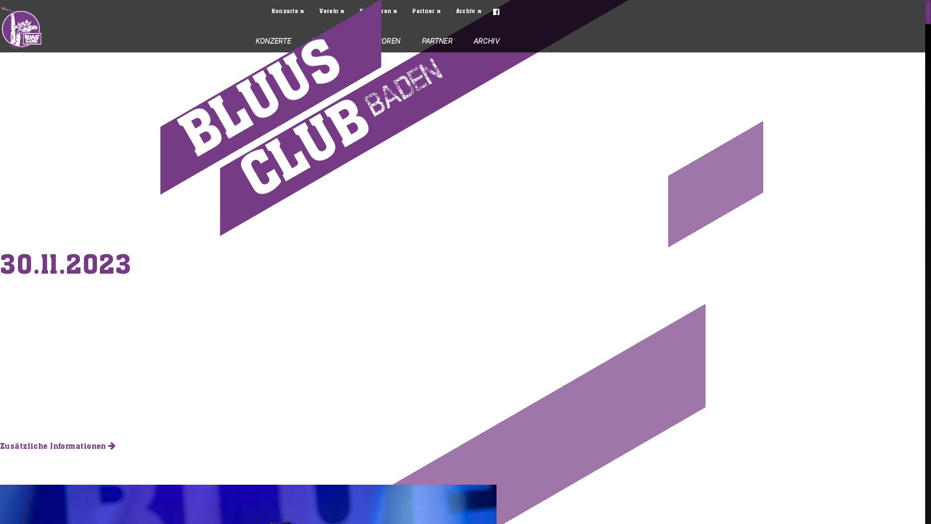 The width and height of the screenshot is (931, 524). What do you see at coordinates (332, 12) in the screenshot?
I see `Verein` at bounding box center [332, 12].